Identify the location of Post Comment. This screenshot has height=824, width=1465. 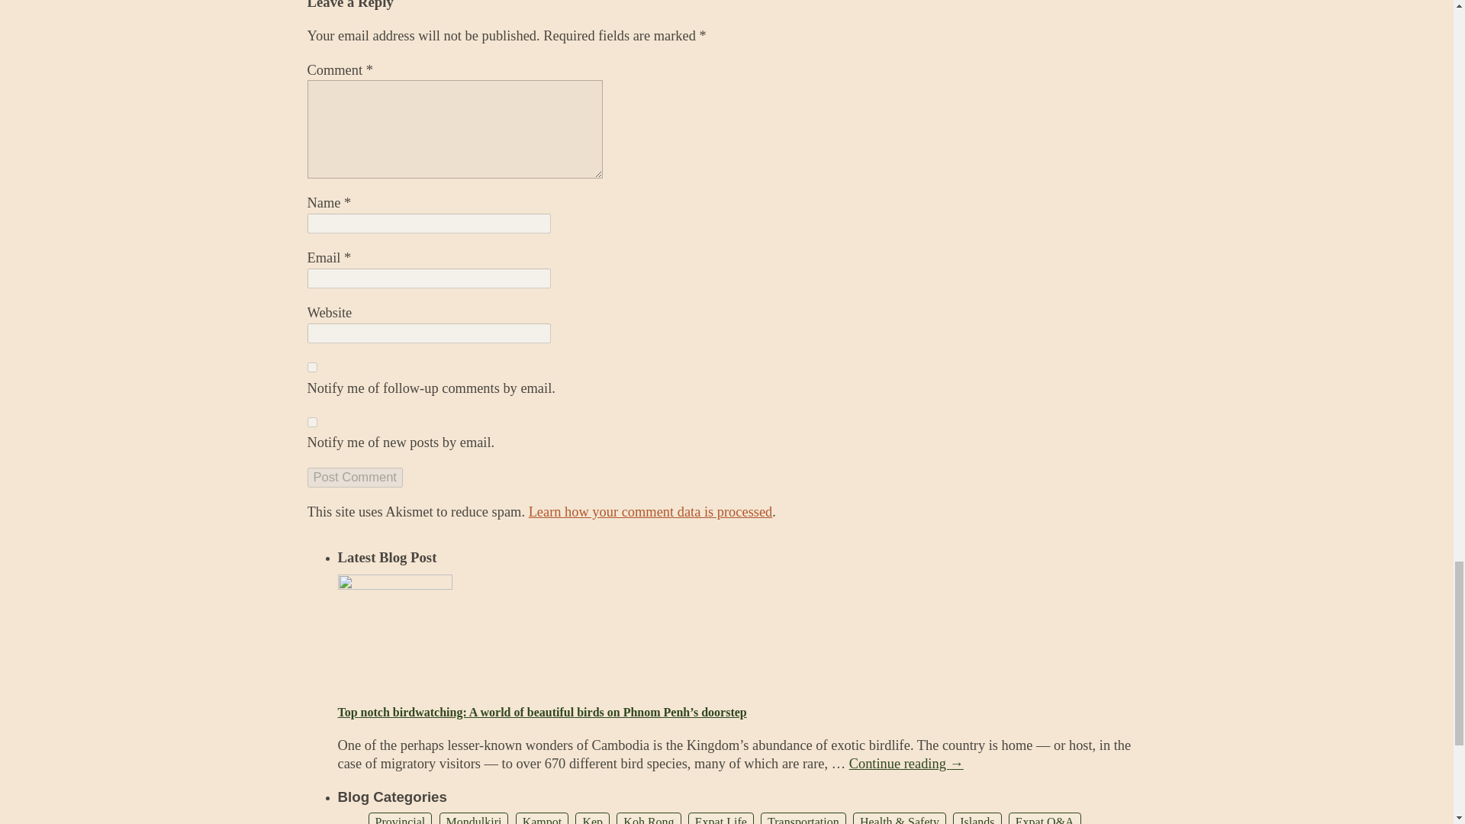
(354, 478).